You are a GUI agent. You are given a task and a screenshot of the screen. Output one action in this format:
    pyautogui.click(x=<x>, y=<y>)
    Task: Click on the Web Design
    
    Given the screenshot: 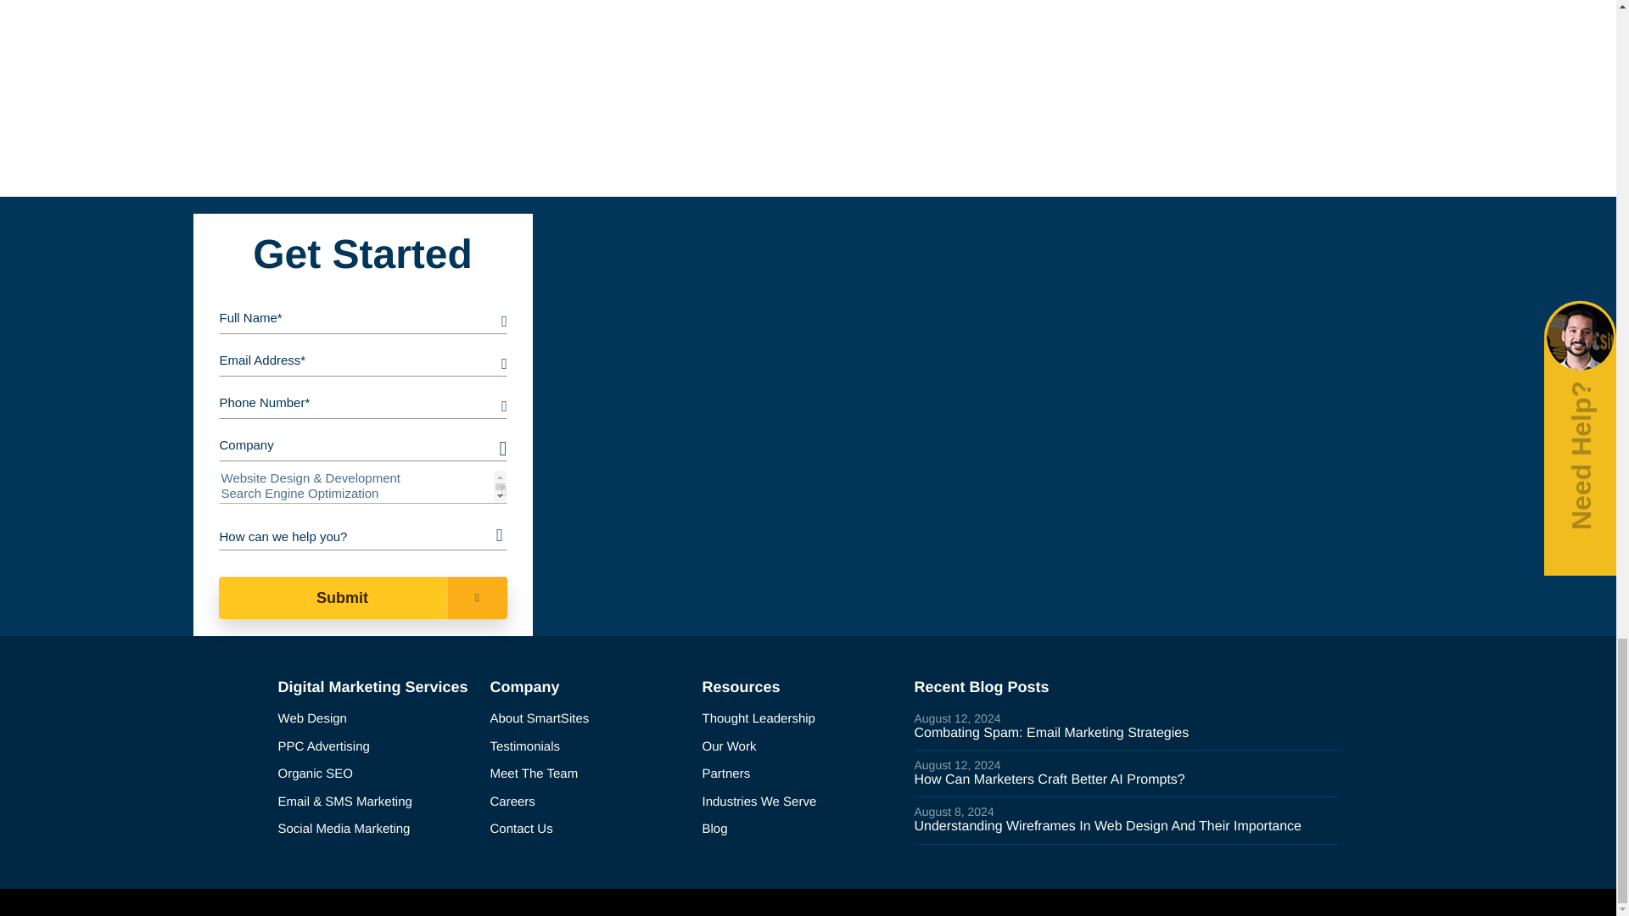 What is the action you would take?
    pyautogui.click(x=378, y=719)
    